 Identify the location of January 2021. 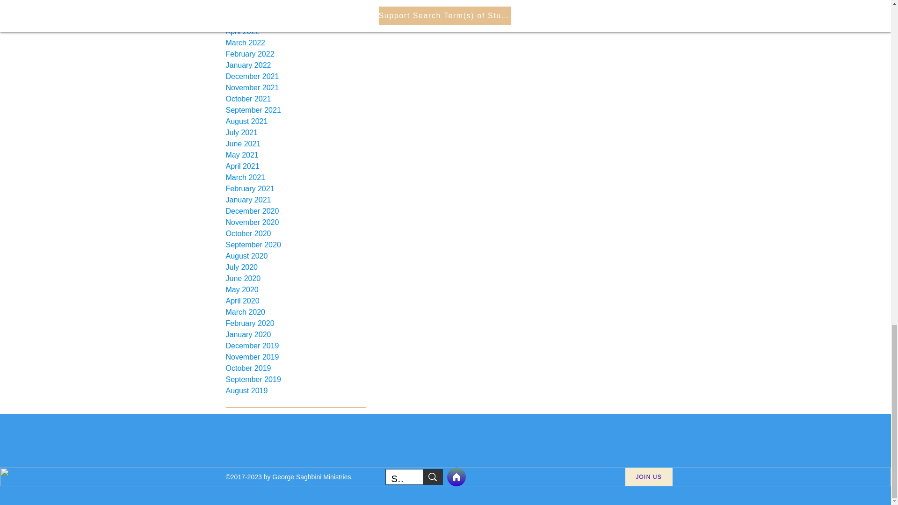
(295, 200).